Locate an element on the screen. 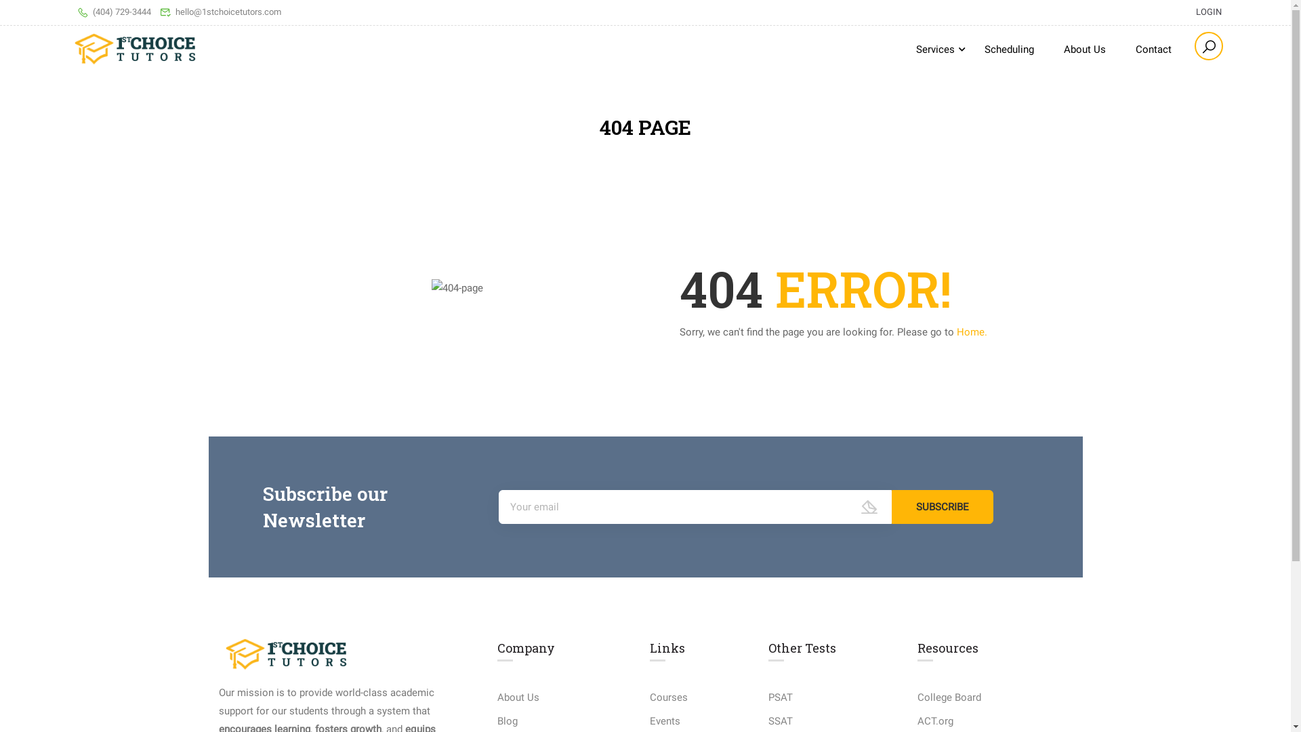 This screenshot has height=732, width=1301. Contact is located at coordinates (1153, 49).